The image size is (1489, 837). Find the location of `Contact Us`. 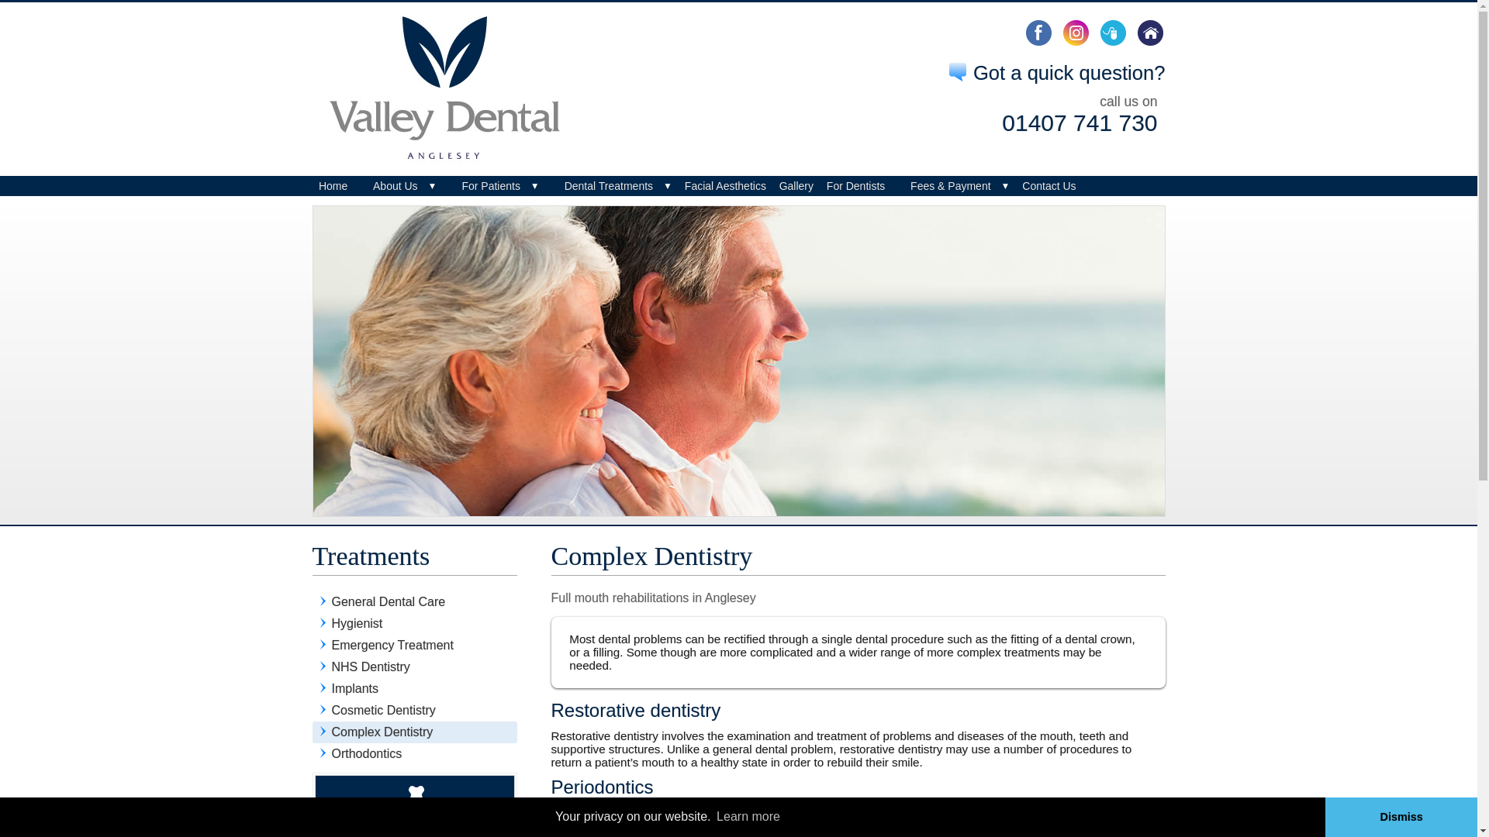

Contact Us is located at coordinates (1049, 185).